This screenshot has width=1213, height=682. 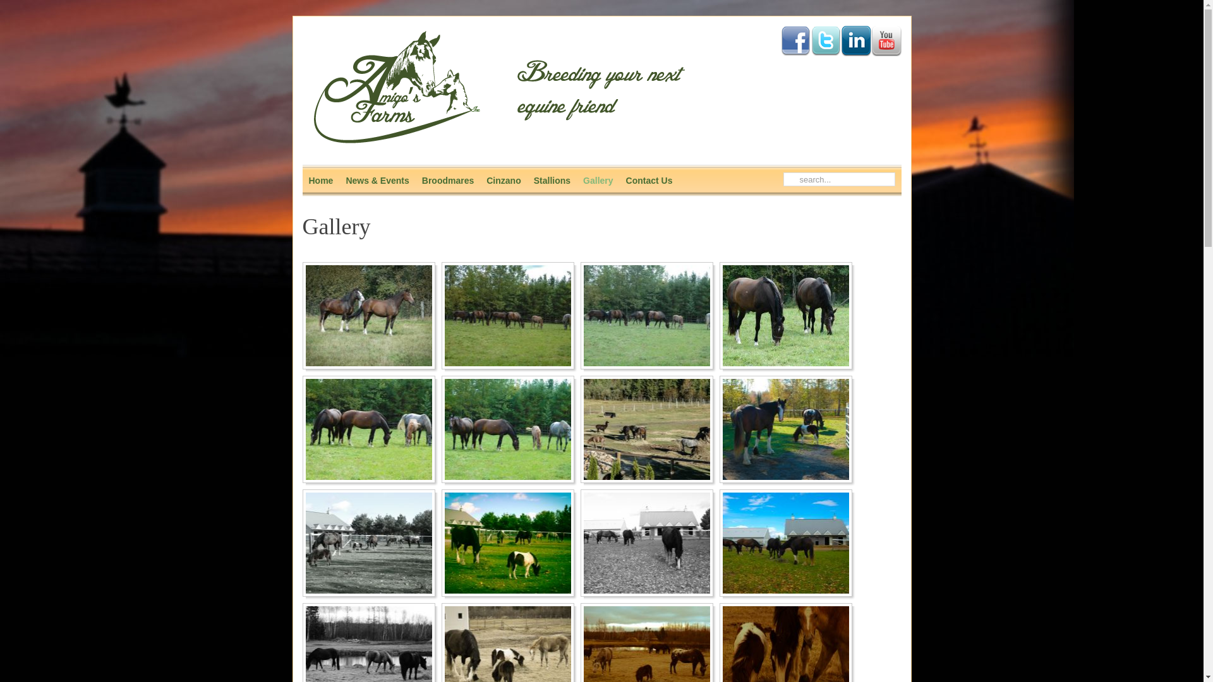 What do you see at coordinates (377, 181) in the screenshot?
I see `News & Events` at bounding box center [377, 181].